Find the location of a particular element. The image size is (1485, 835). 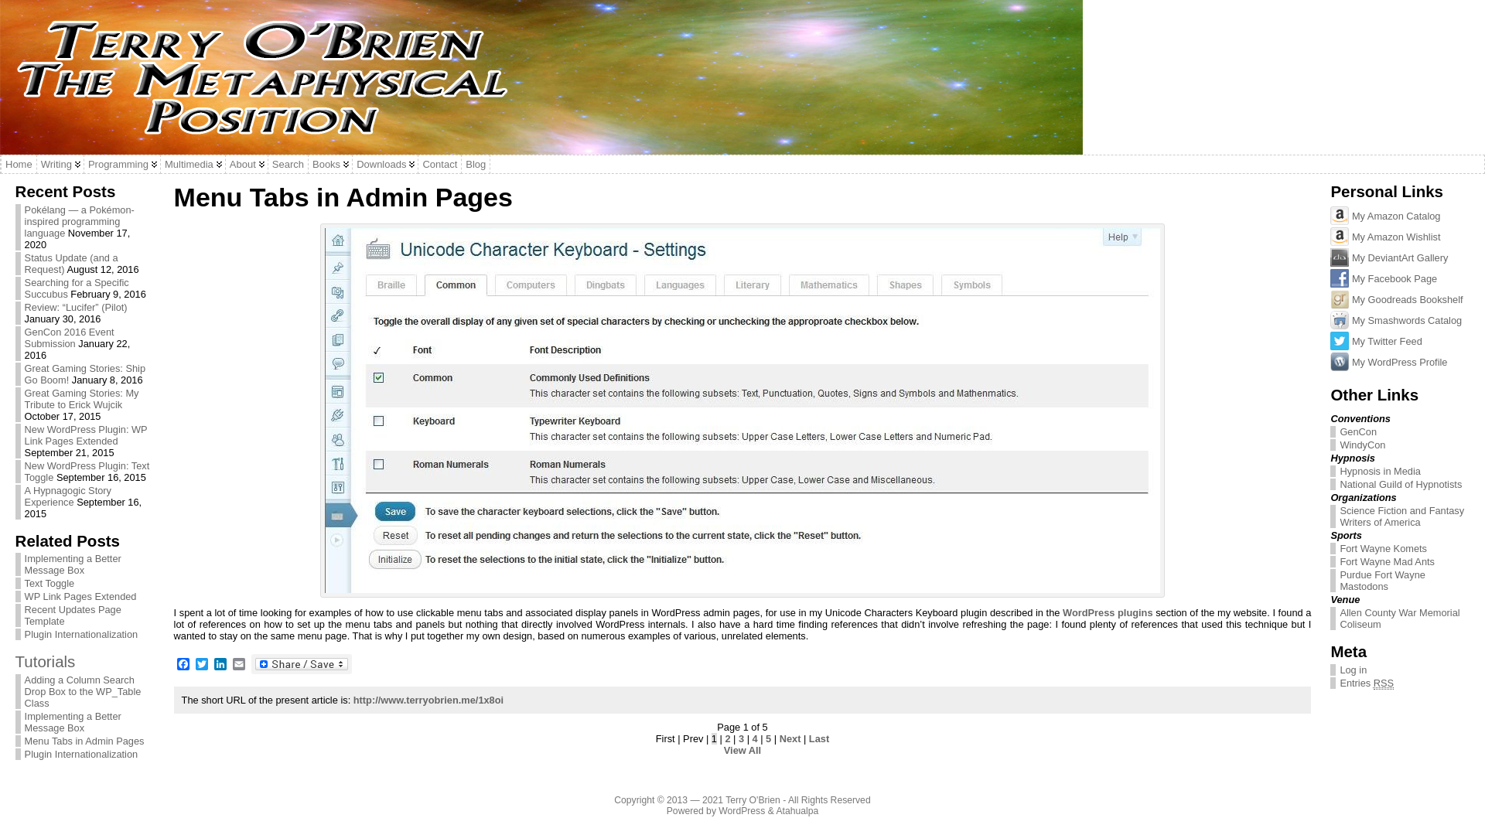

Email is located at coordinates (238, 664).